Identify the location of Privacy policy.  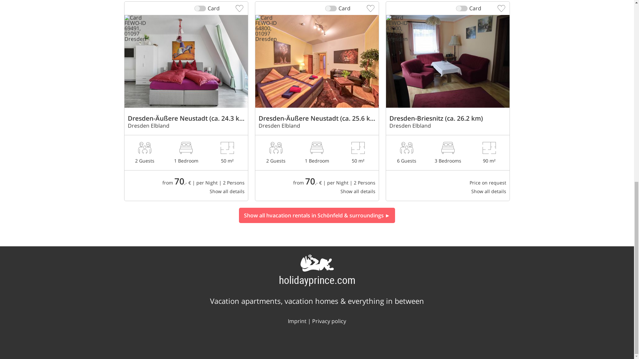
(329, 321).